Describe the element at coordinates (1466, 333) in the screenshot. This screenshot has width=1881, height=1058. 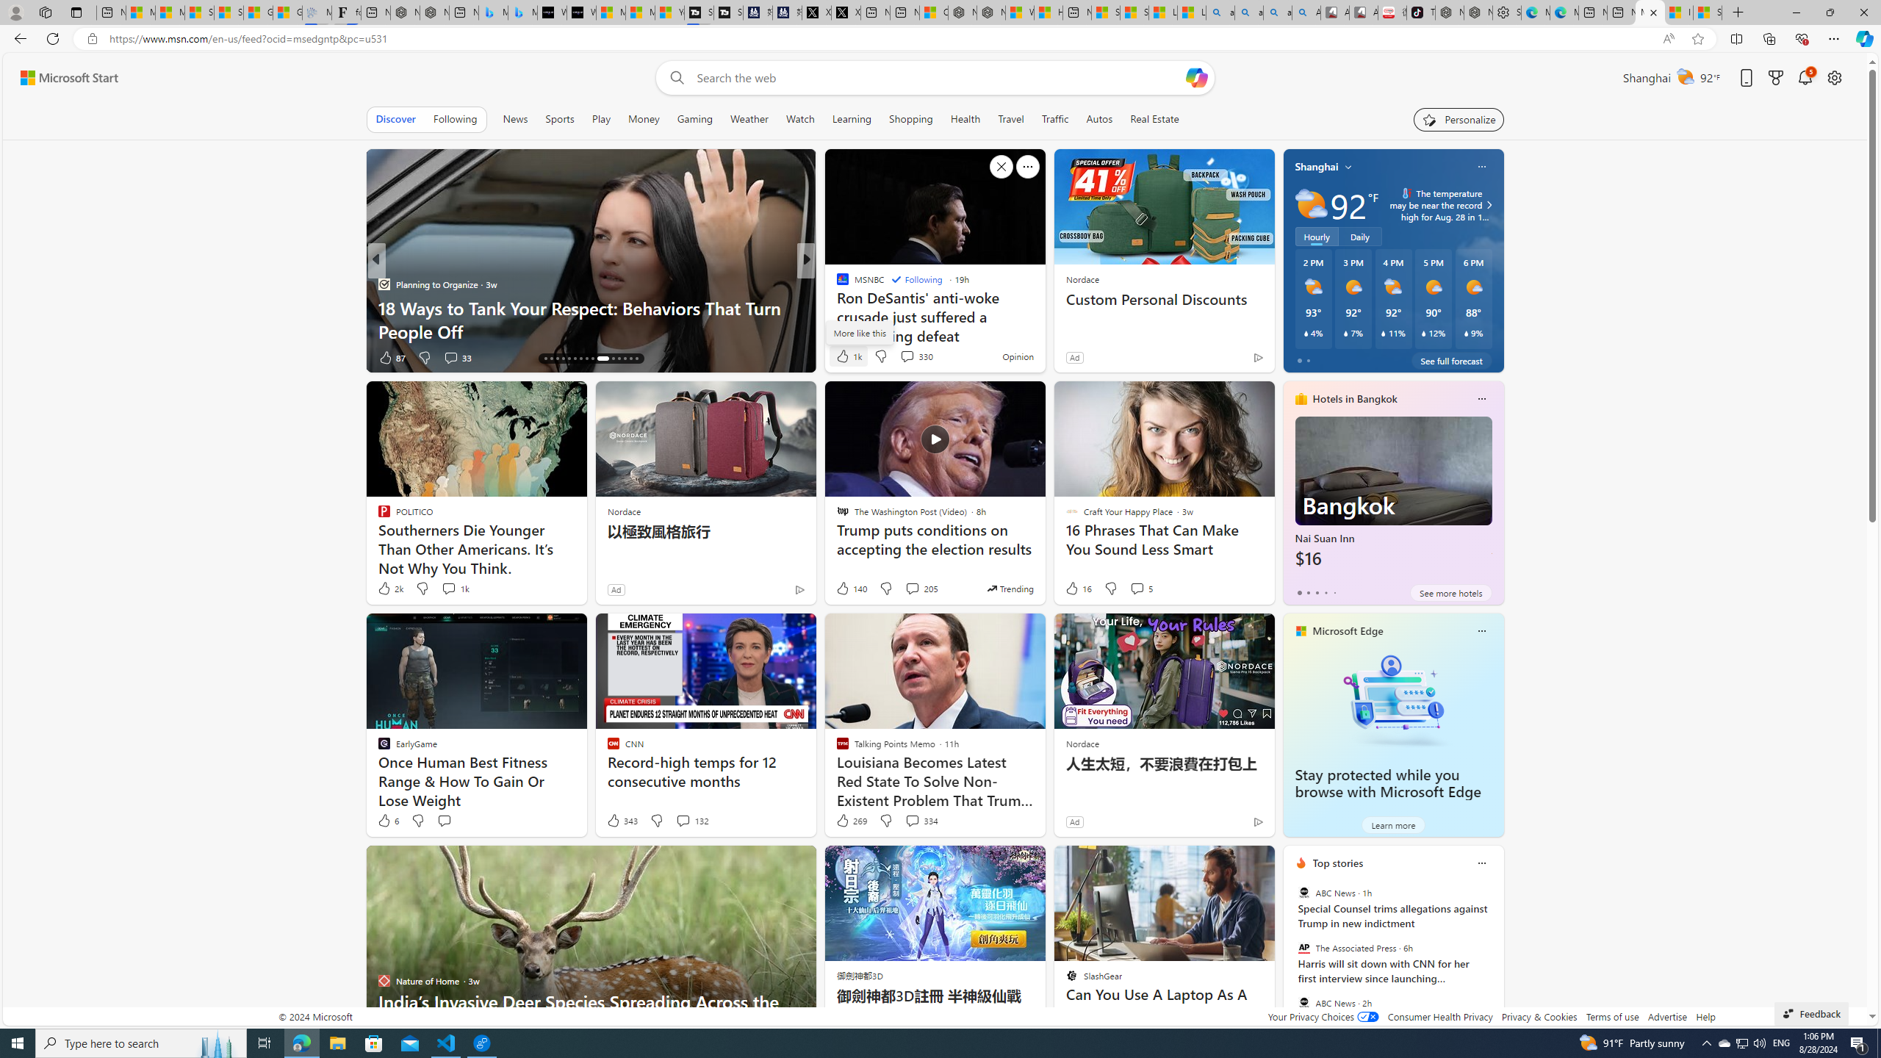
I see `Class: weather-current-precipitation-glyph` at that location.